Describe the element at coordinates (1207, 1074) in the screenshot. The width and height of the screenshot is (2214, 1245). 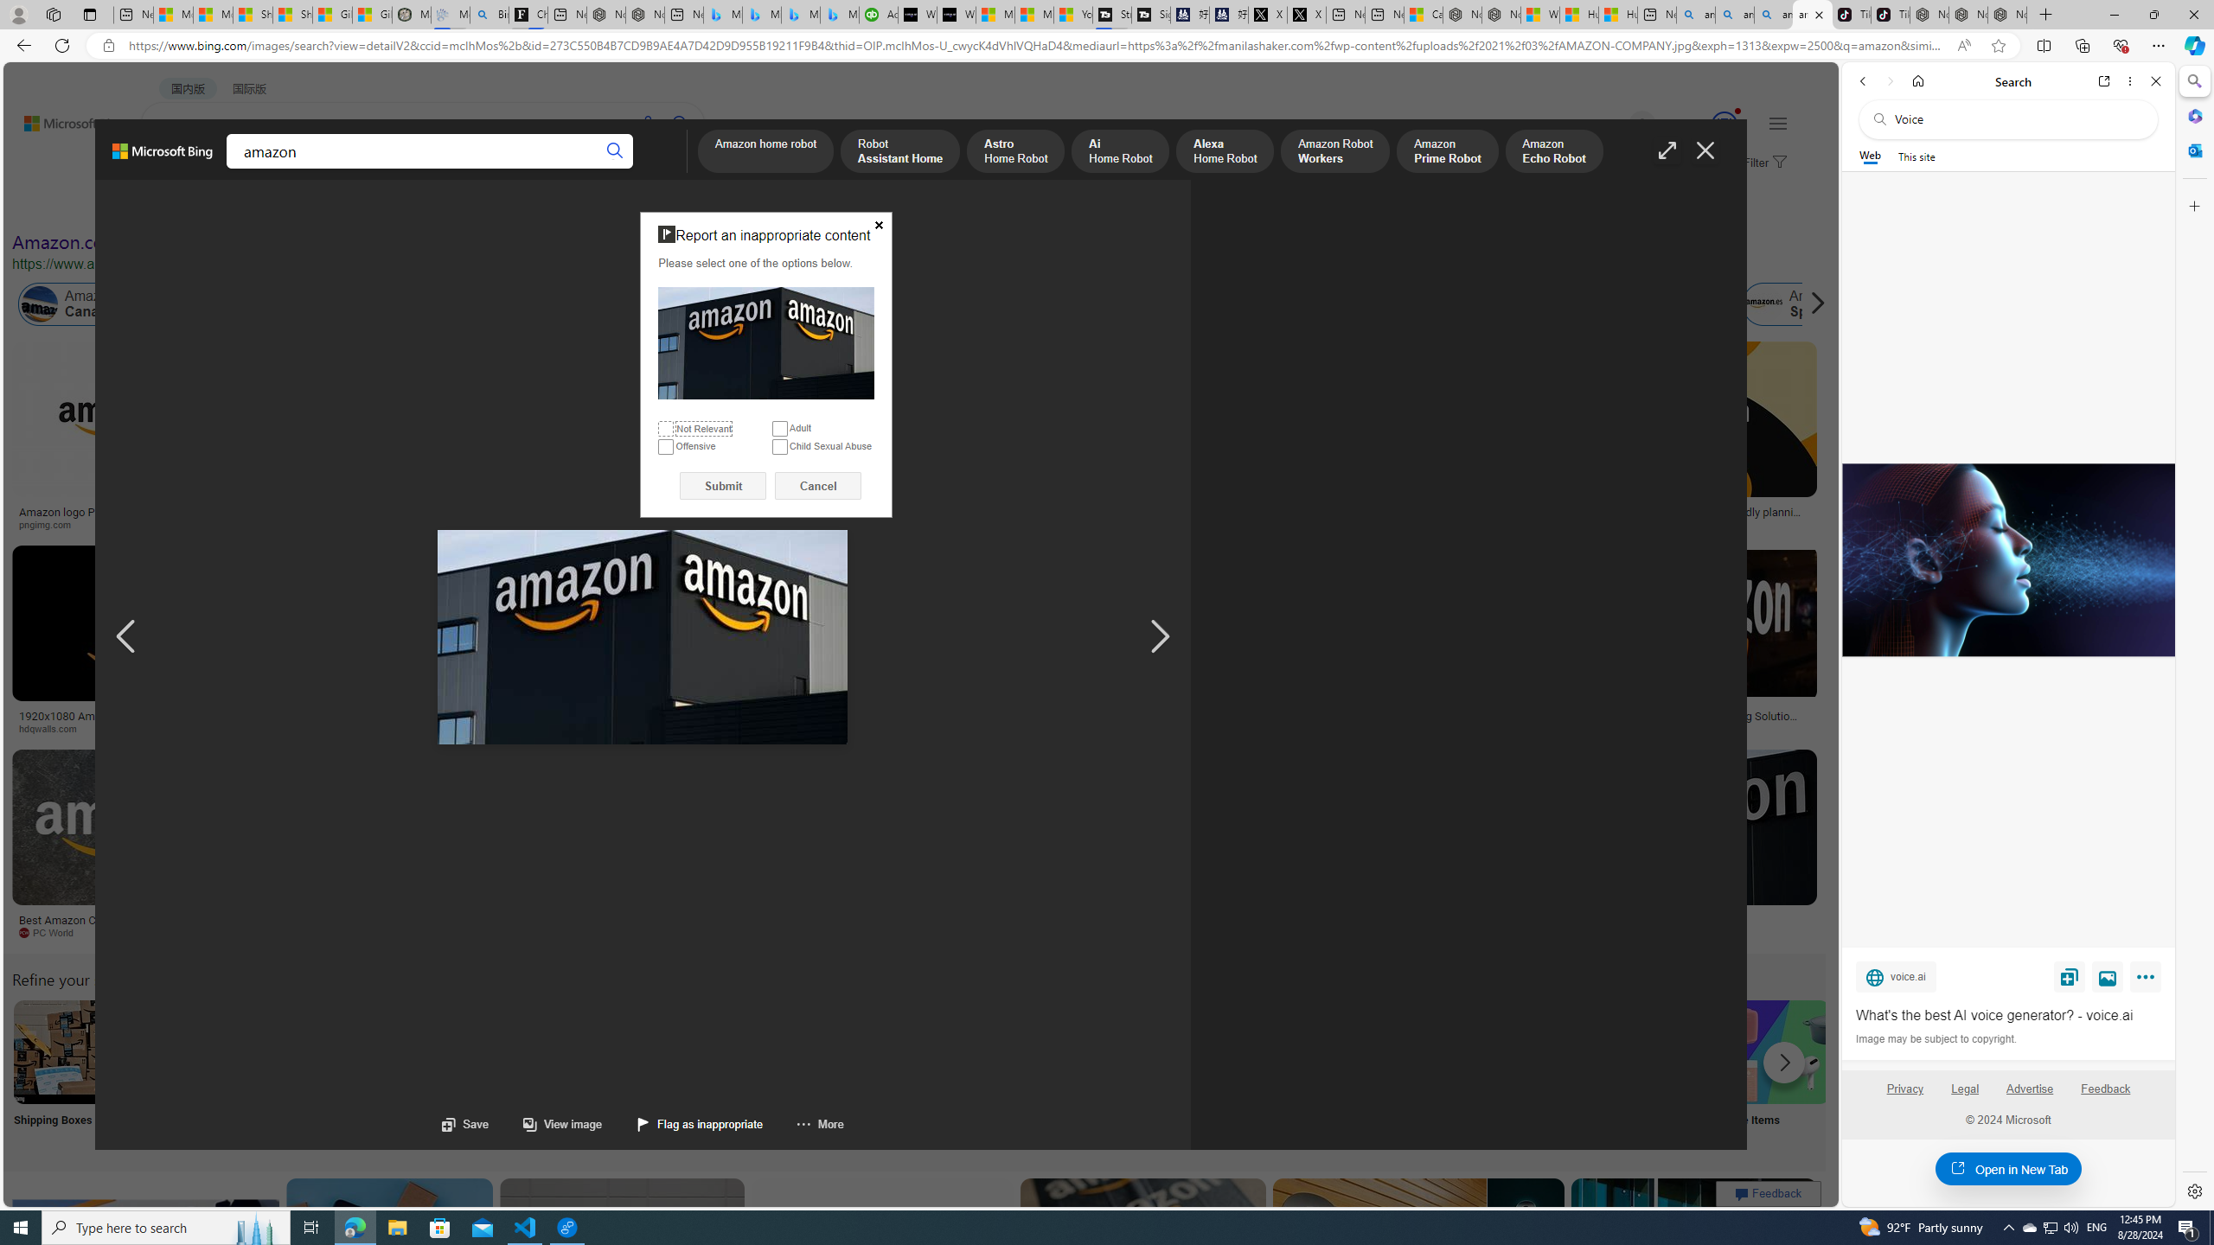
I see `Amazon Mini TV Mini TV` at that location.